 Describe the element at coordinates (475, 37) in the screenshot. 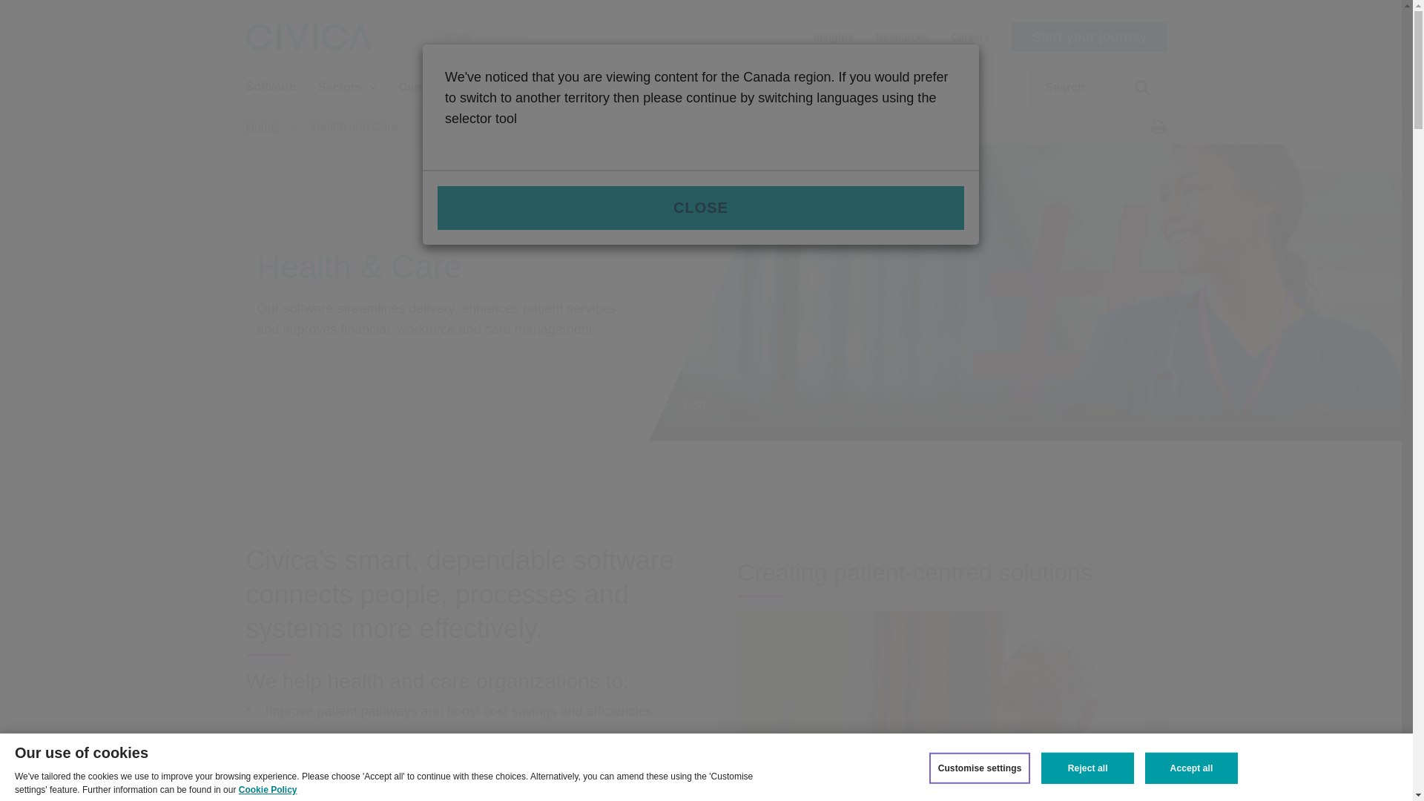

I see `Canada` at that location.